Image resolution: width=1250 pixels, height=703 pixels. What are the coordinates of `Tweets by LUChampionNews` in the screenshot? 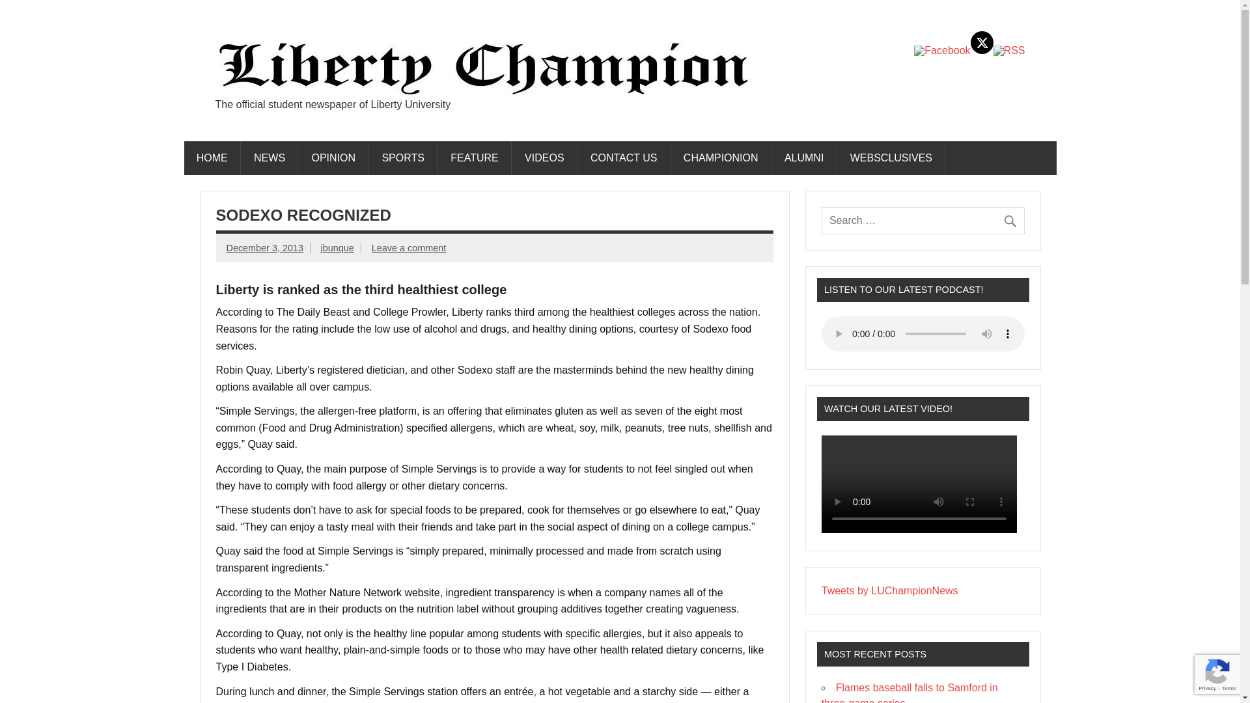 It's located at (889, 590).